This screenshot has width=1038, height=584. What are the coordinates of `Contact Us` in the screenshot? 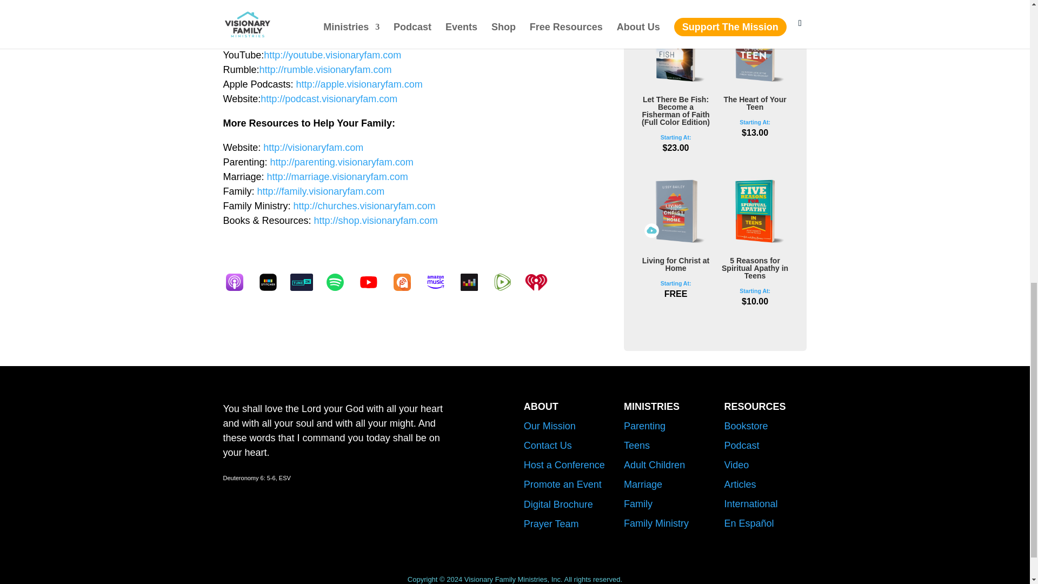 It's located at (548, 446).